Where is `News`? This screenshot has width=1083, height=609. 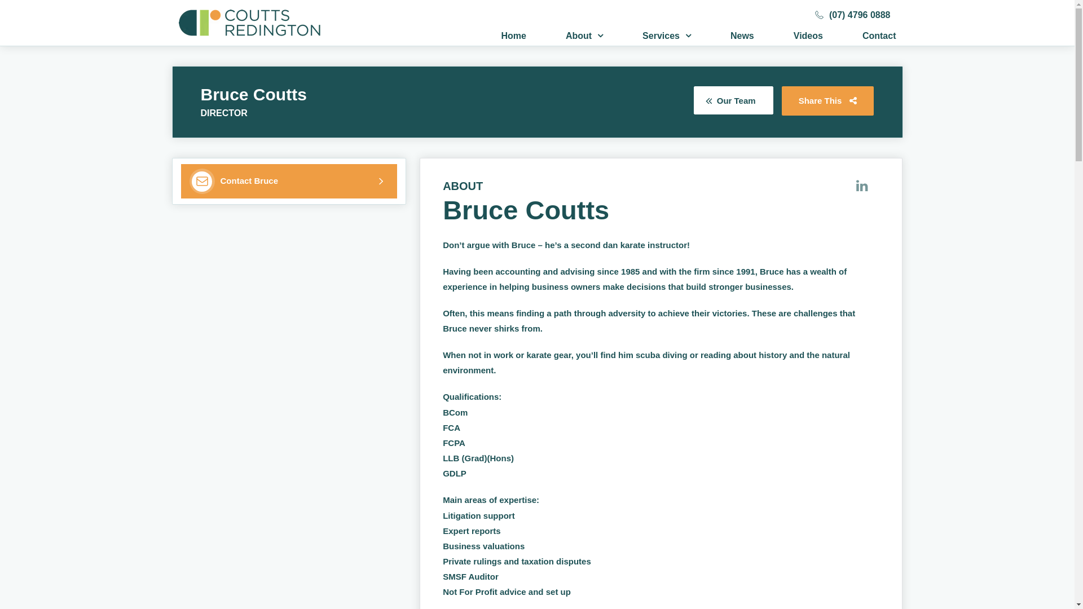 News is located at coordinates (742, 36).